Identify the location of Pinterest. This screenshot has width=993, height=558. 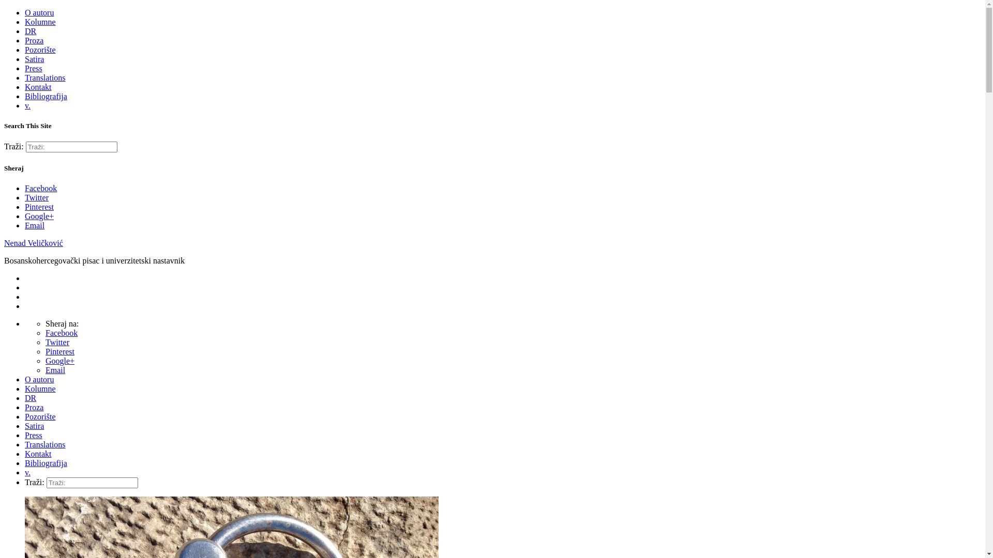
(39, 207).